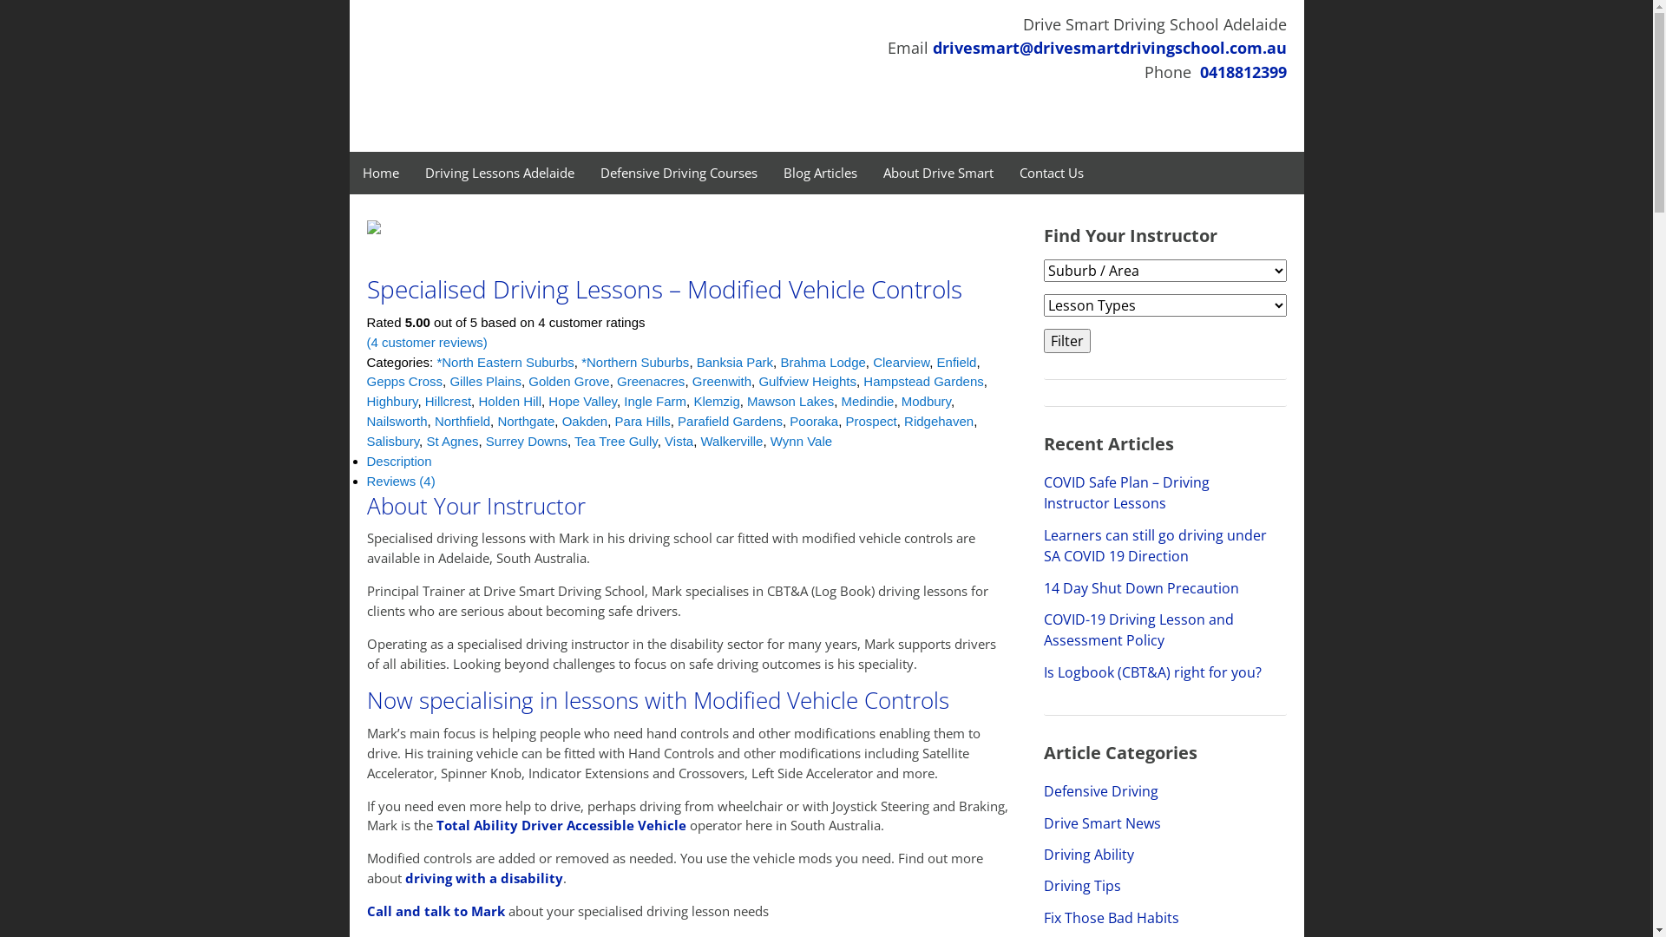  I want to click on 0418812399, so click(1243, 72).